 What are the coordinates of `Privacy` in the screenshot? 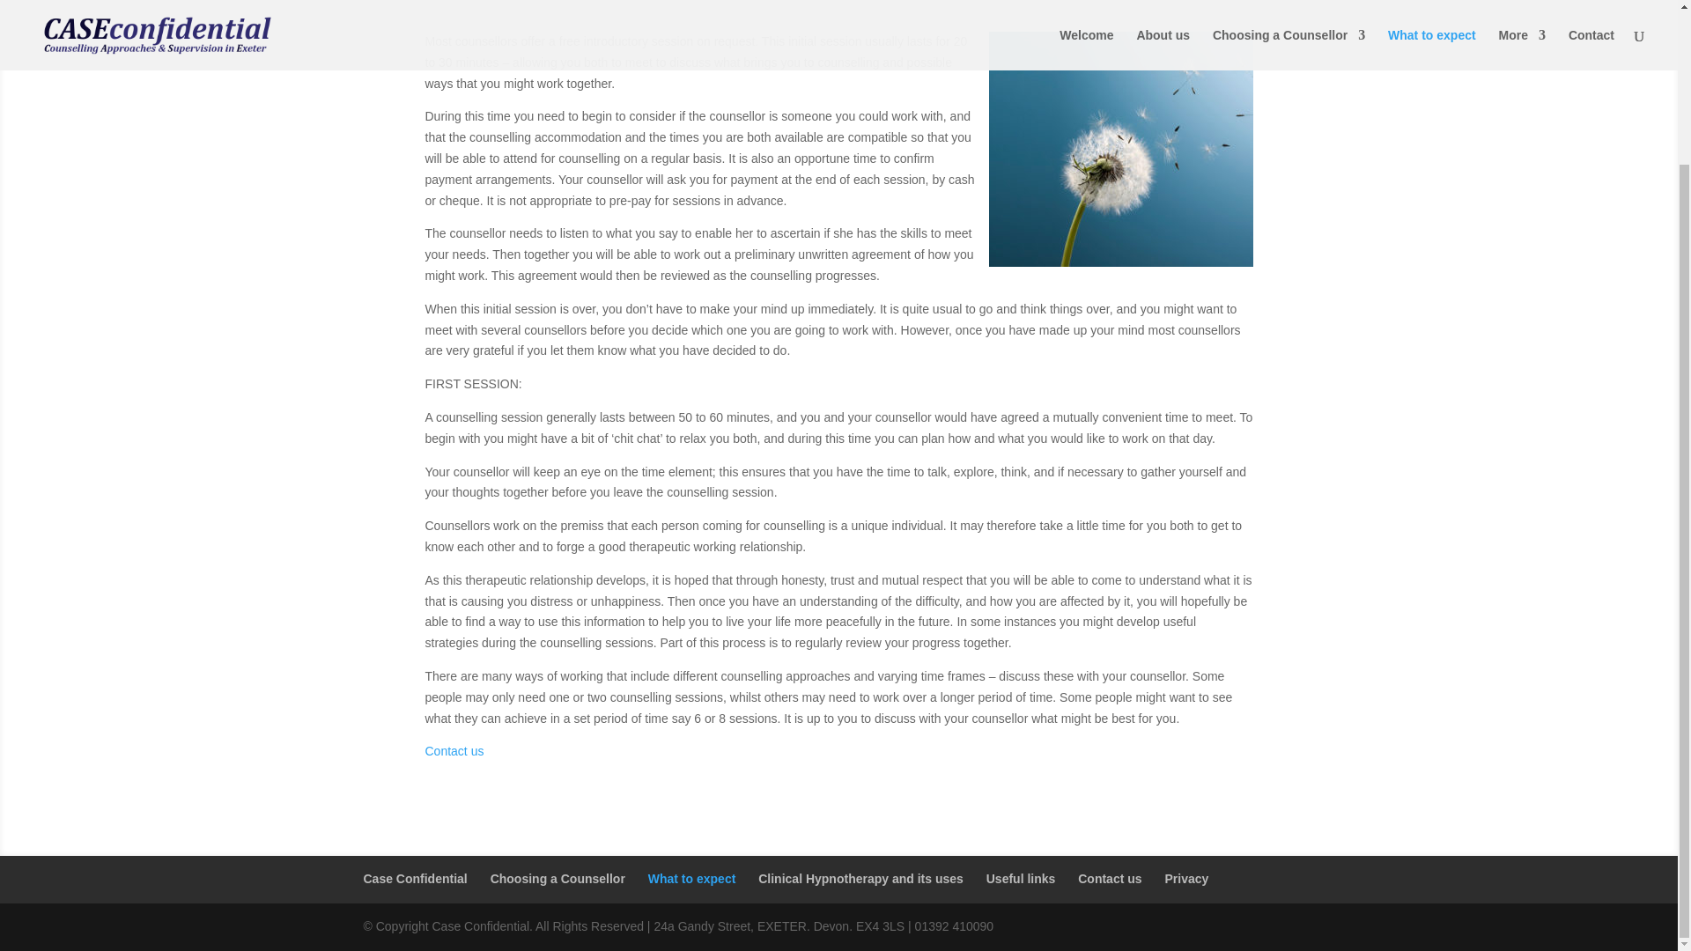 It's located at (1186, 879).